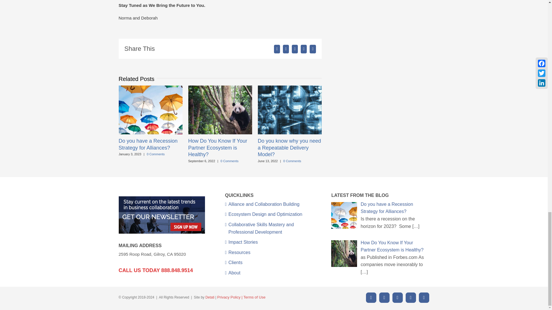  Describe the element at coordinates (371, 298) in the screenshot. I see `Facebook` at that location.